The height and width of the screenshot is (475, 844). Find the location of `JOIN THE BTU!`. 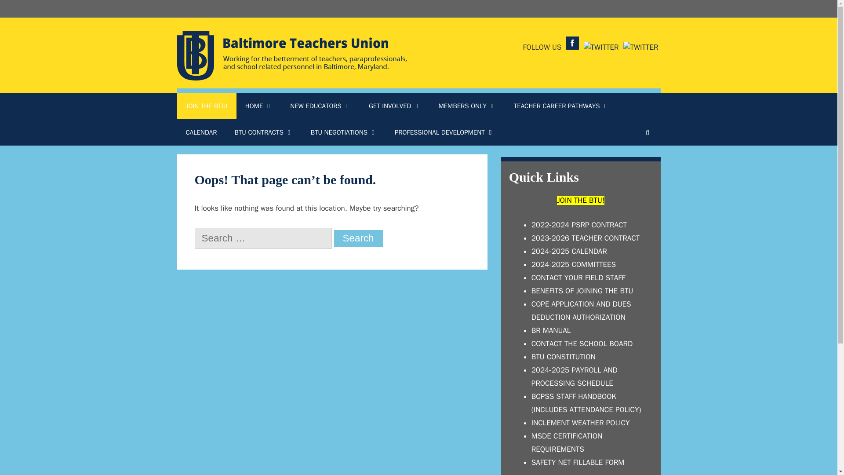

JOIN THE BTU! is located at coordinates (206, 106).